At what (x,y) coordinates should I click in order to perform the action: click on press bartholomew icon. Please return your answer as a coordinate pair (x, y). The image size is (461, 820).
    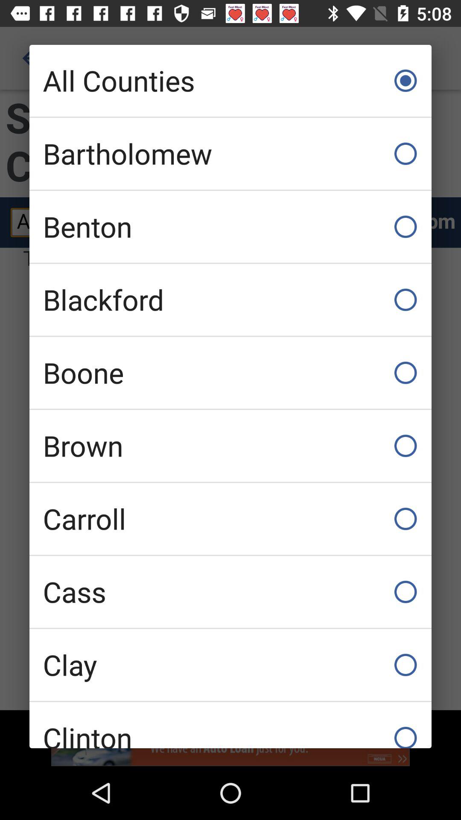
    Looking at the image, I should click on (230, 154).